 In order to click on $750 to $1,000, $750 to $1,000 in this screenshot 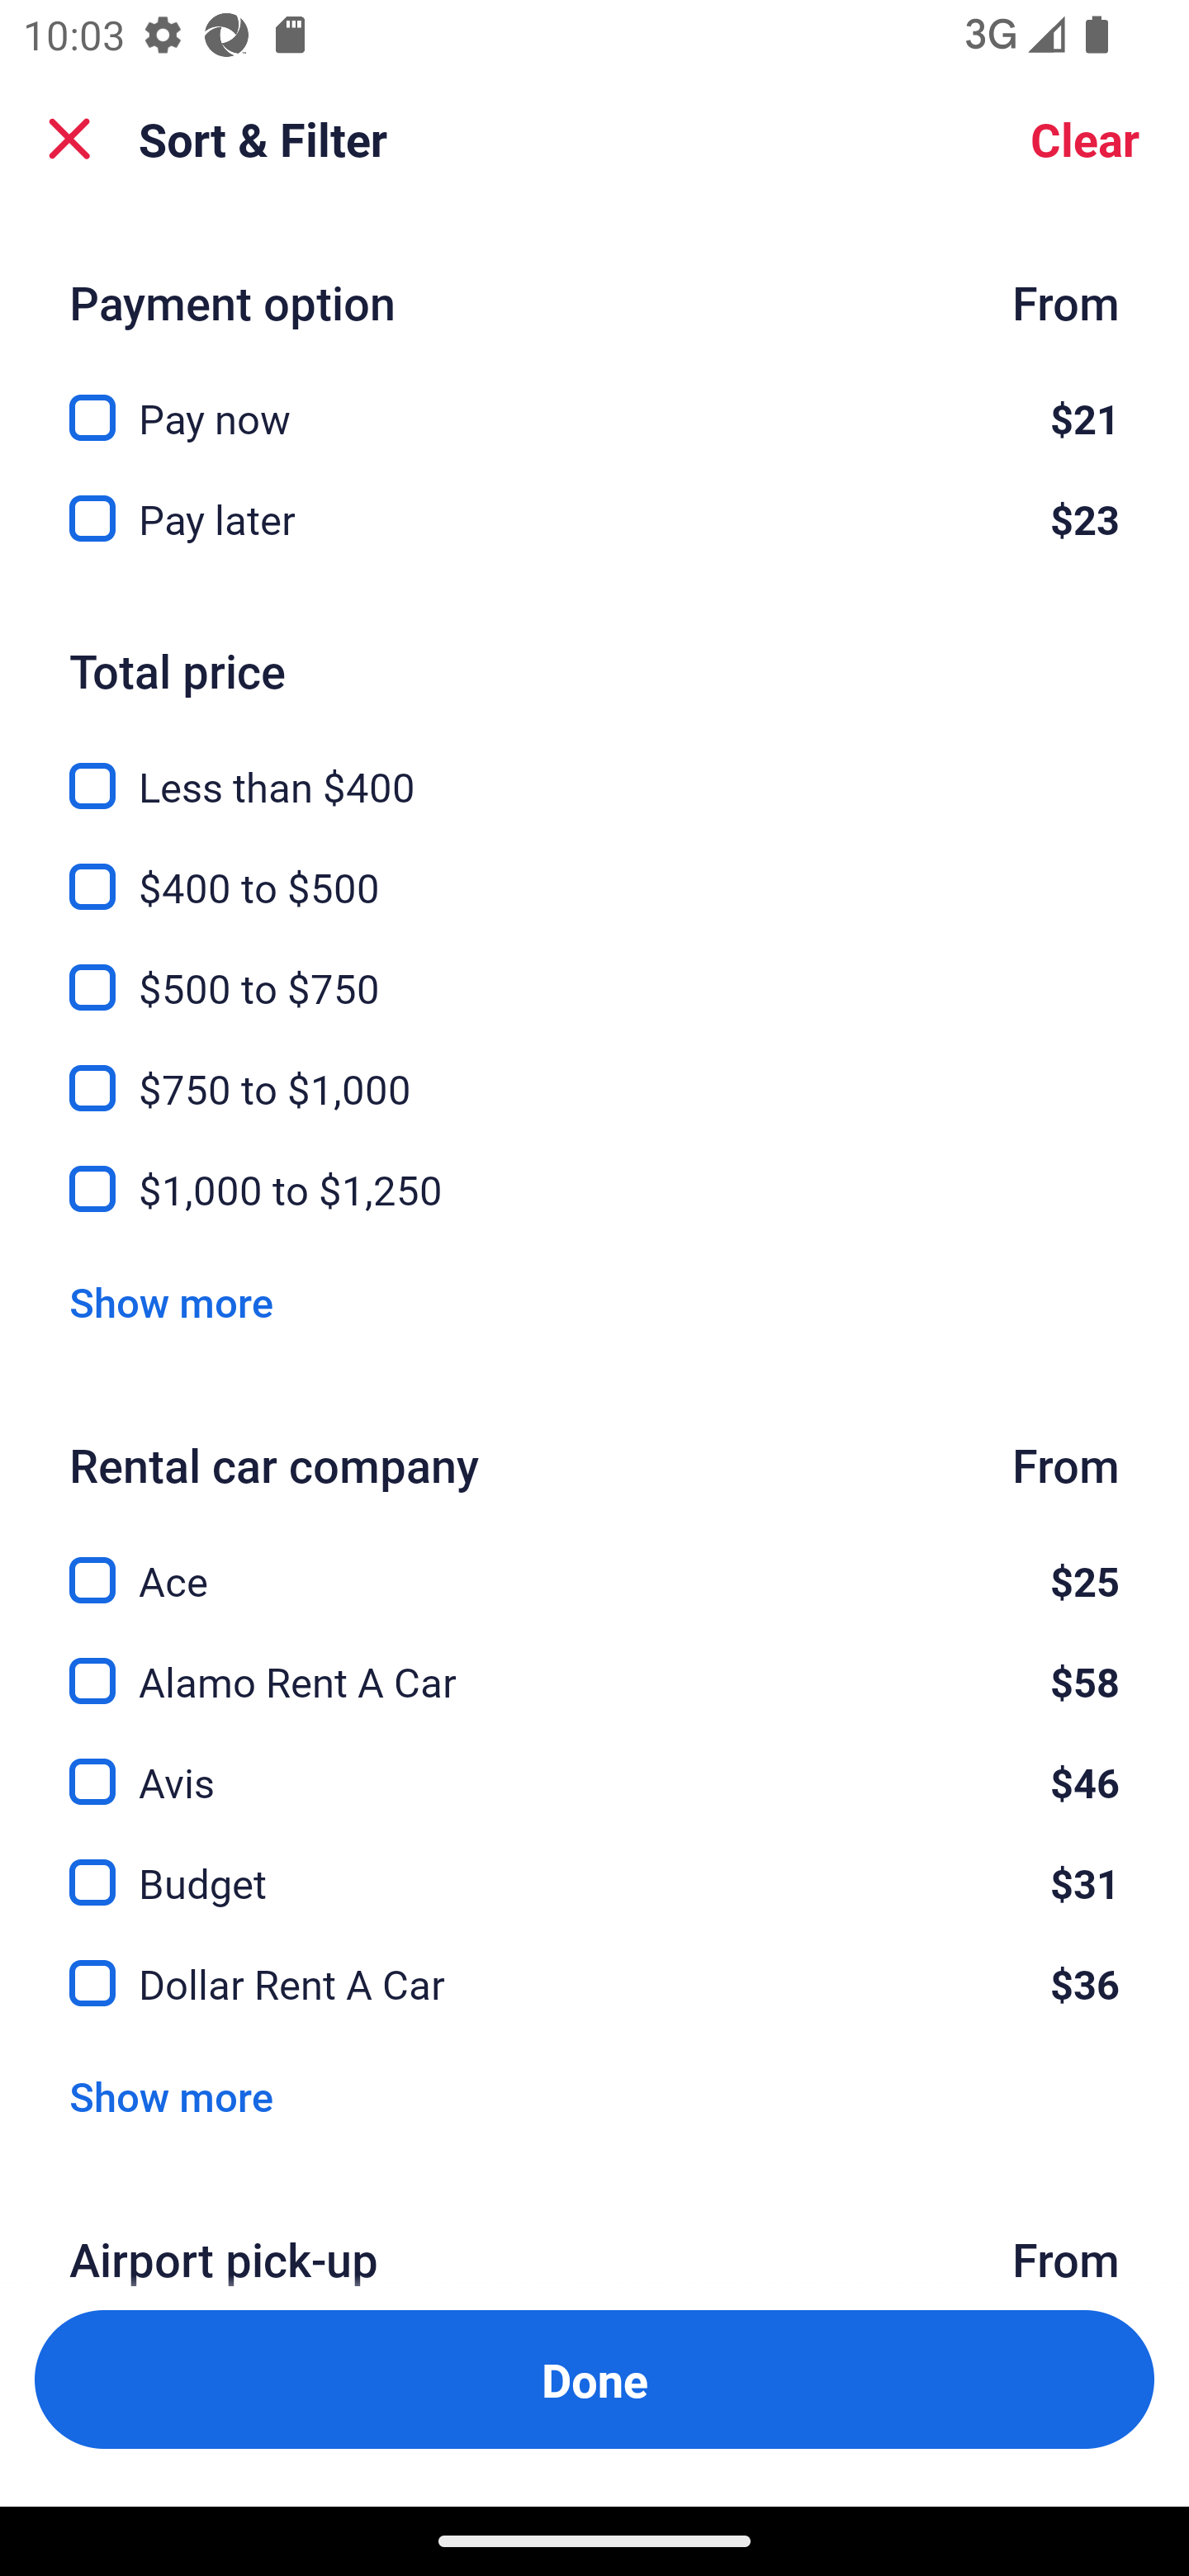, I will do `click(594, 1070)`.